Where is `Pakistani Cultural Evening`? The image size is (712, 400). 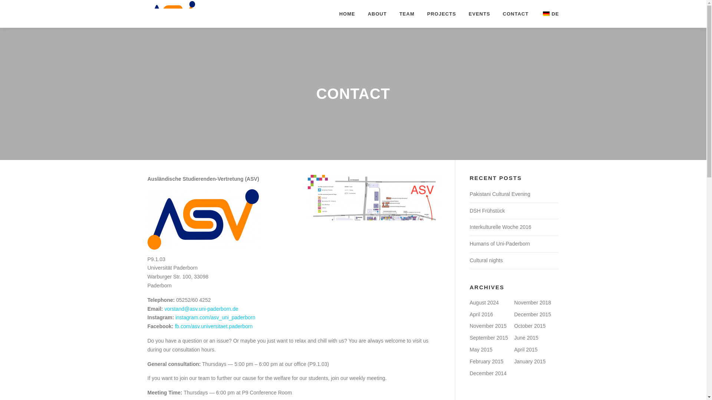
Pakistani Cultural Evening is located at coordinates (499, 194).